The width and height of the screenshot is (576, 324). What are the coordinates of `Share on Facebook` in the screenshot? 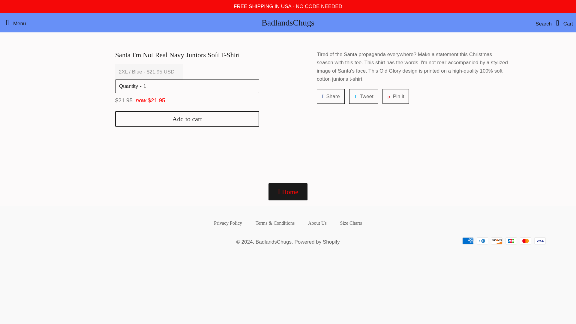 It's located at (286, 275).